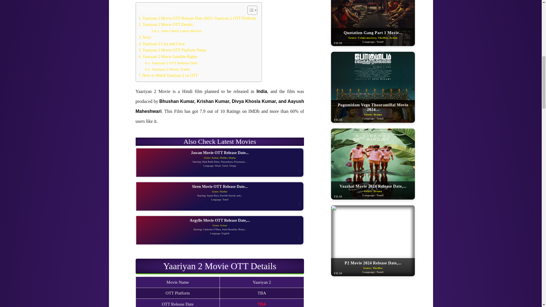  I want to click on Yaariyan 2 Movie Satellite Rights, so click(168, 56).